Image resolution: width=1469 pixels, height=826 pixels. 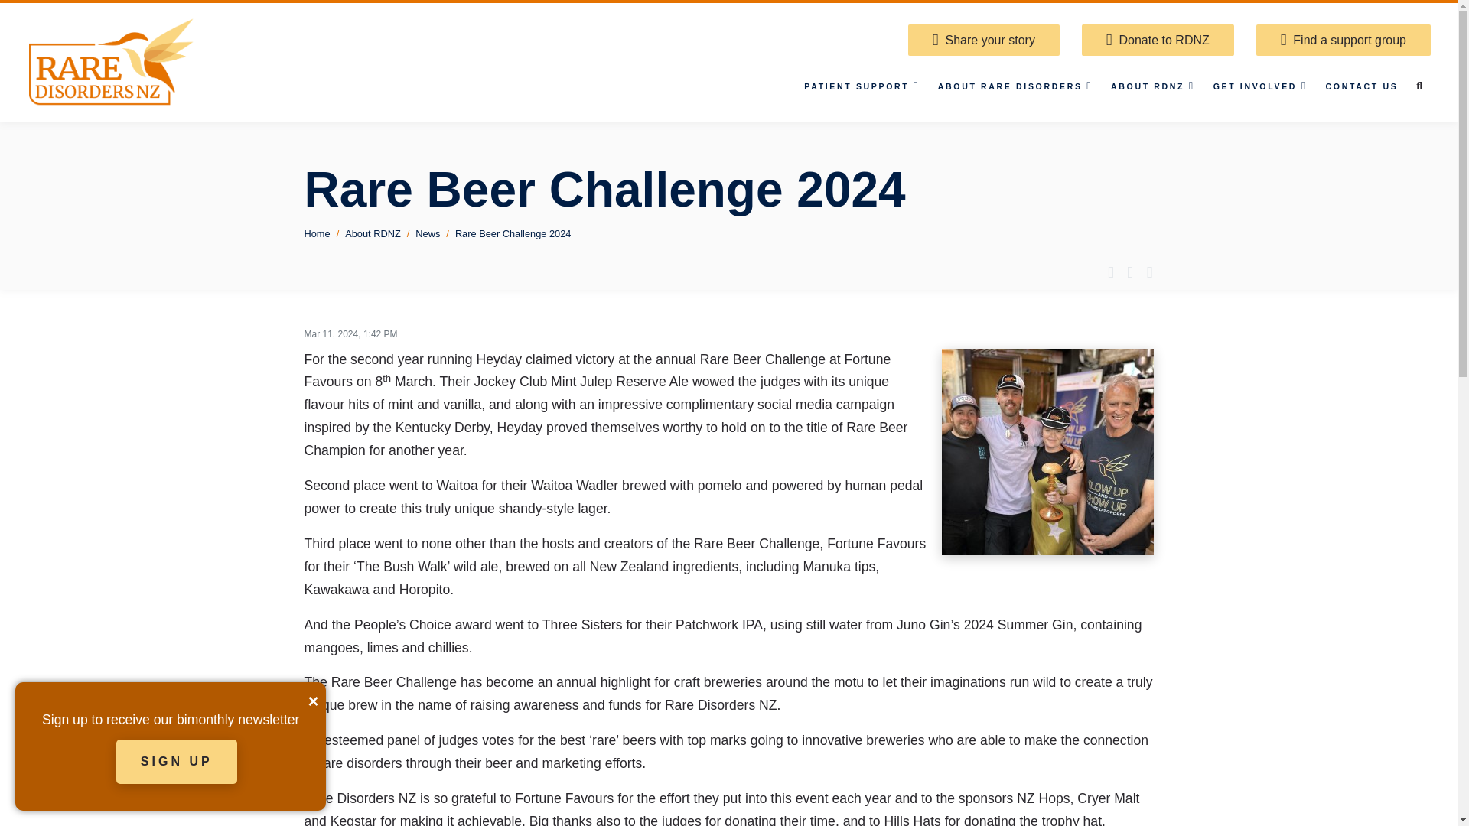 What do you see at coordinates (862, 87) in the screenshot?
I see `PATIENT SUPPORT` at bounding box center [862, 87].